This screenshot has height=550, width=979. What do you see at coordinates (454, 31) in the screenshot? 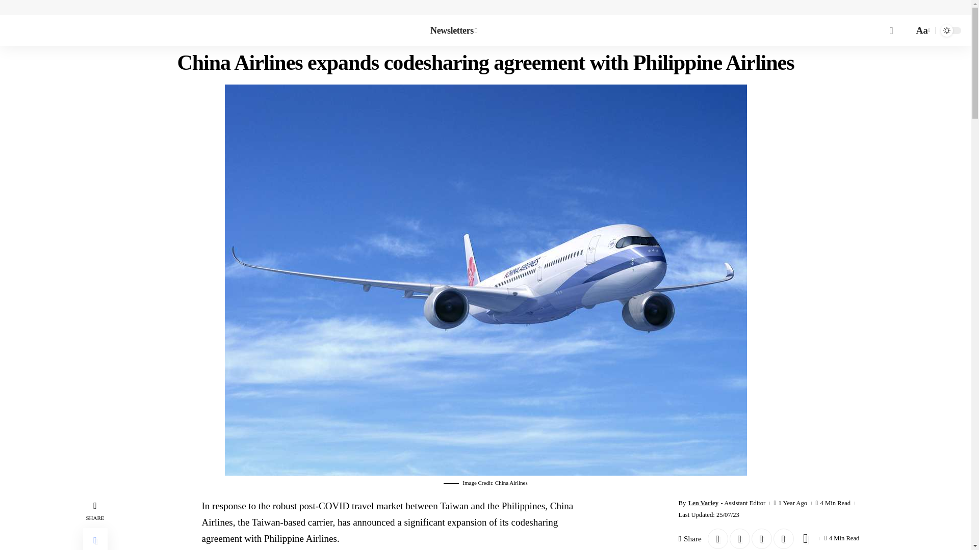
I see `Newsletters` at bounding box center [454, 31].